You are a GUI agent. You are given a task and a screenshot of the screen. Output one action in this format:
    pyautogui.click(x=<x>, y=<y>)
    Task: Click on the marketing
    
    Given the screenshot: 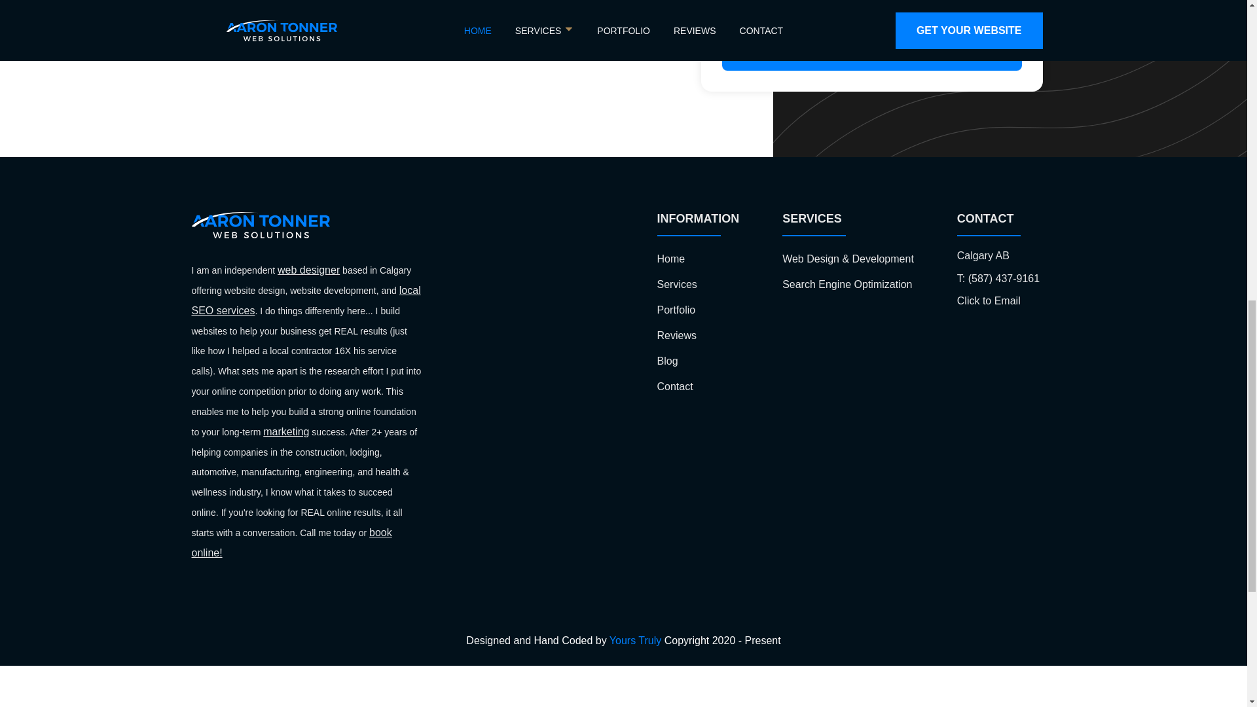 What is the action you would take?
    pyautogui.click(x=285, y=432)
    